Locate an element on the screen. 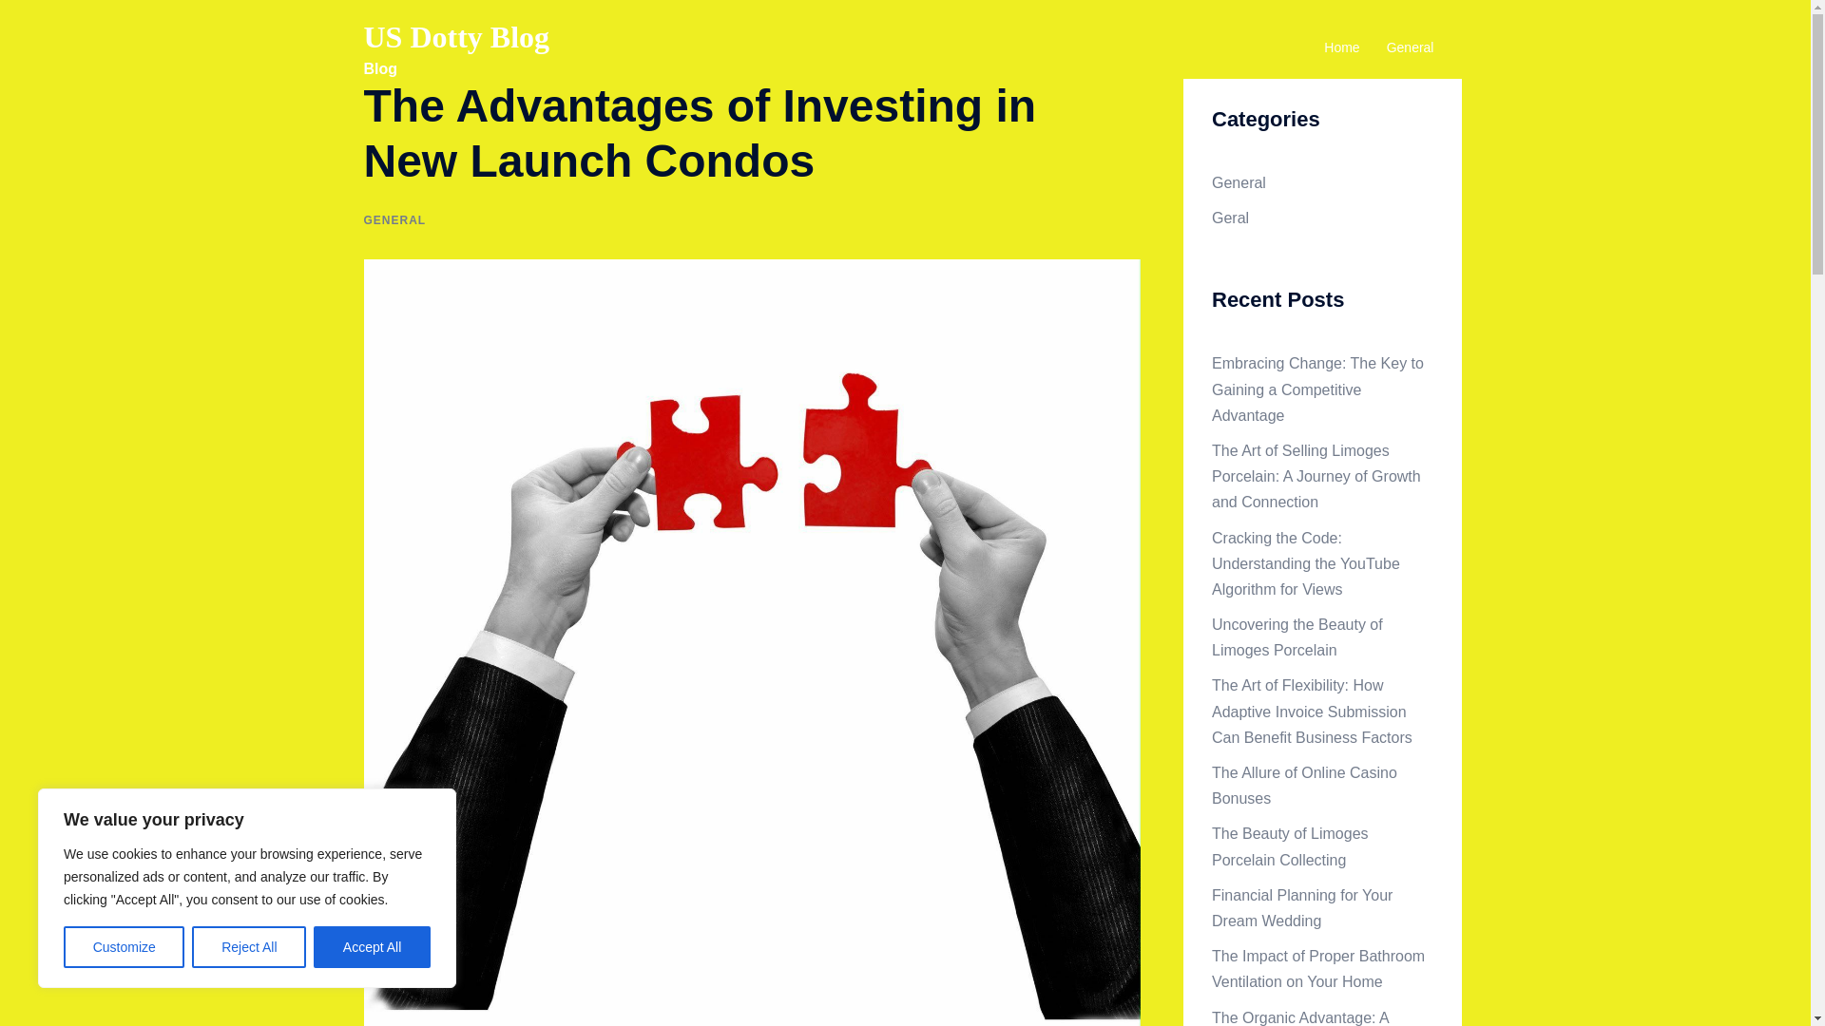 The height and width of the screenshot is (1026, 1825). Reject All is located at coordinates (249, 947).